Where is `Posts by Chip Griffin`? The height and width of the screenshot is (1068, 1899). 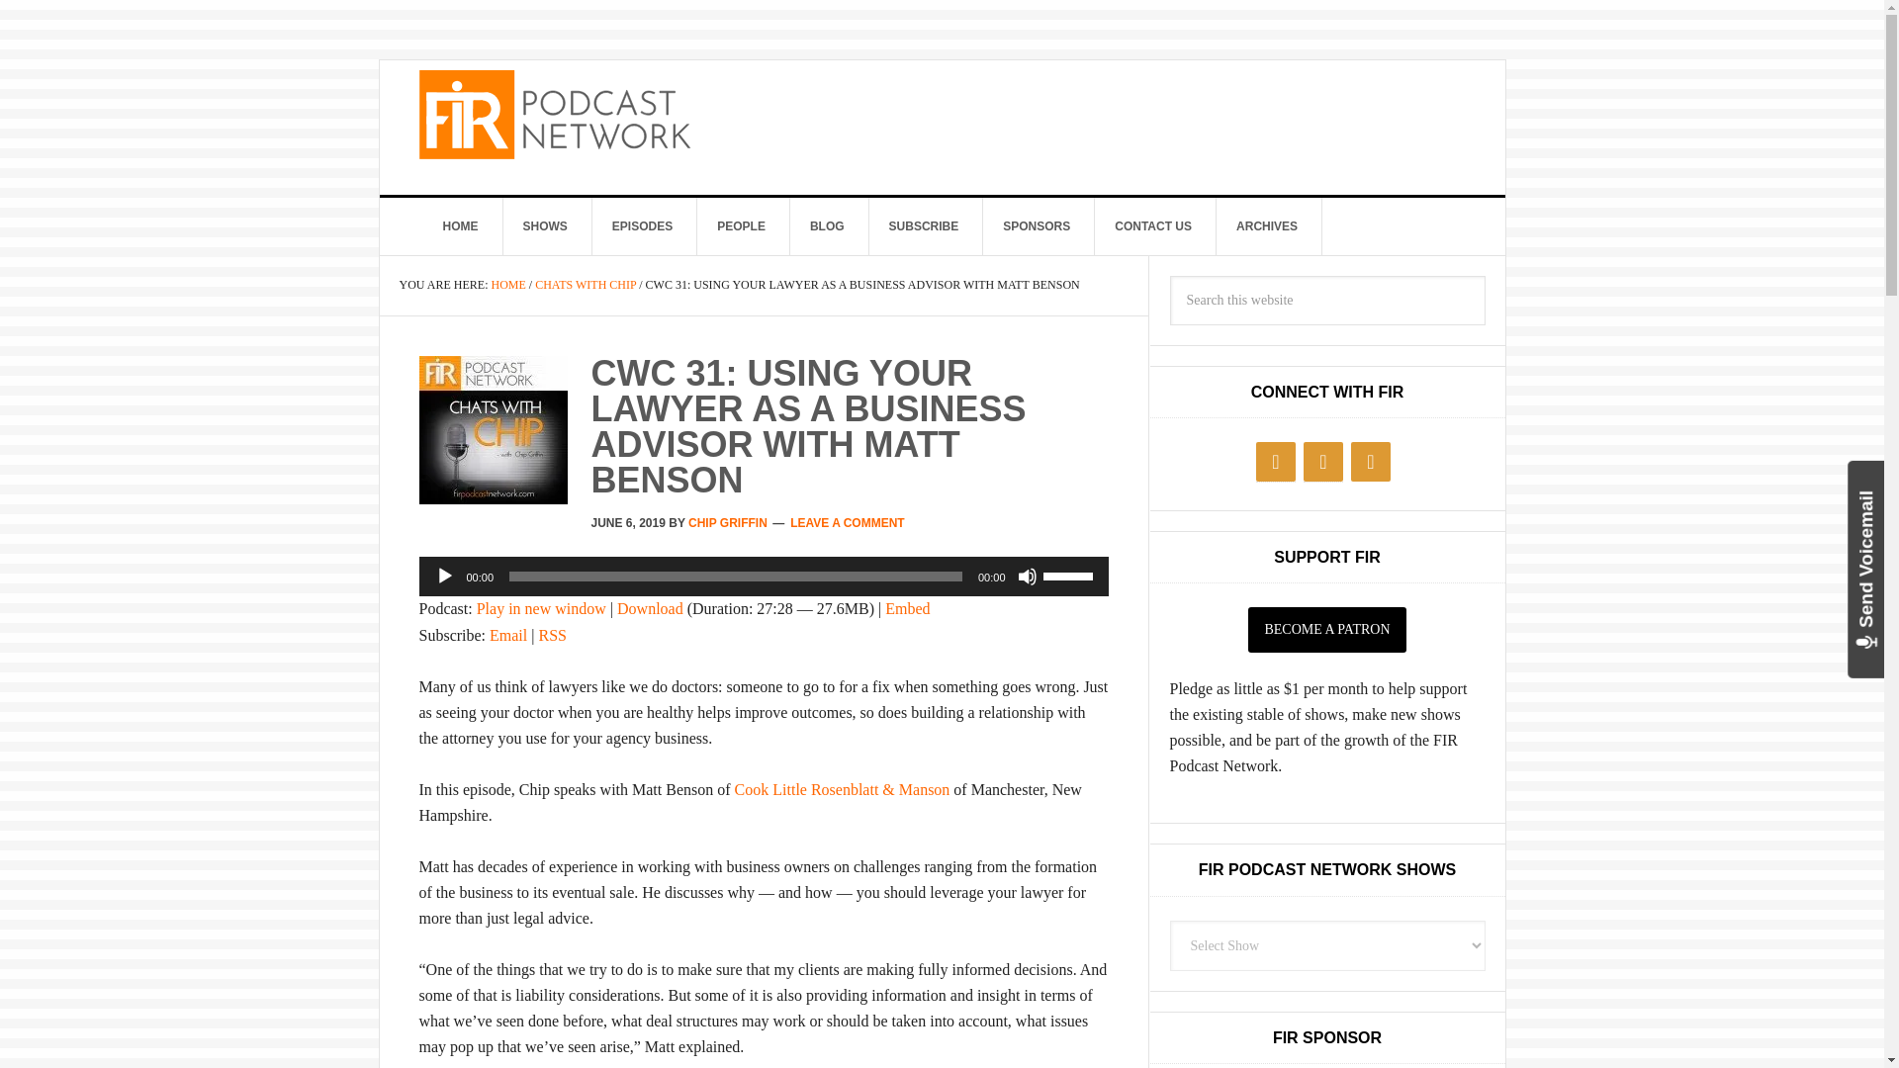
Posts by Chip Griffin is located at coordinates (727, 522).